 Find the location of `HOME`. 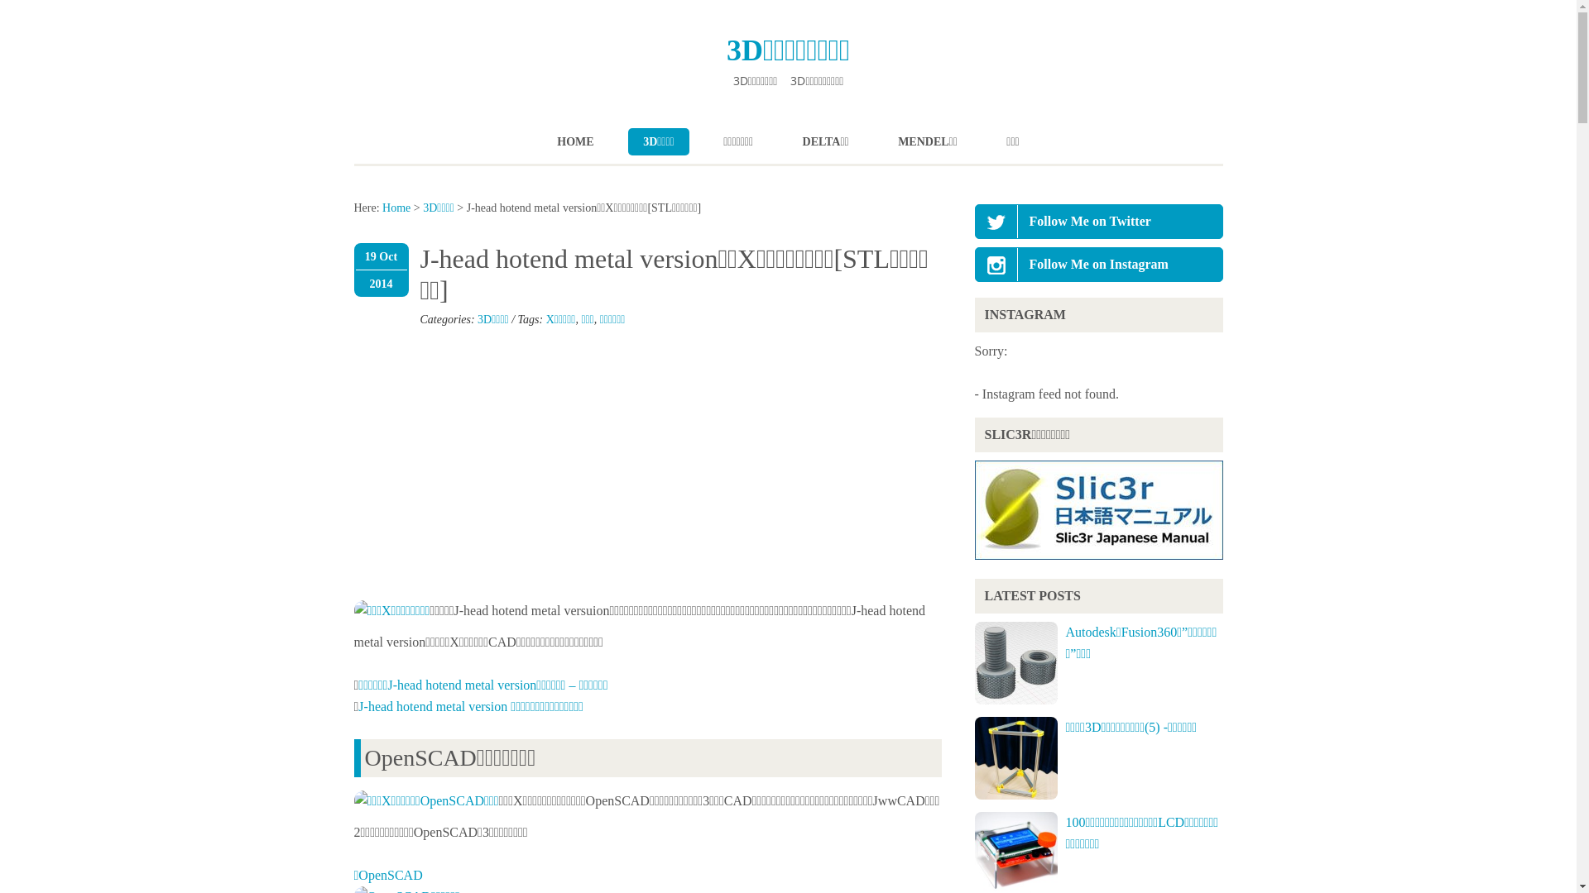

HOME is located at coordinates (575, 142).